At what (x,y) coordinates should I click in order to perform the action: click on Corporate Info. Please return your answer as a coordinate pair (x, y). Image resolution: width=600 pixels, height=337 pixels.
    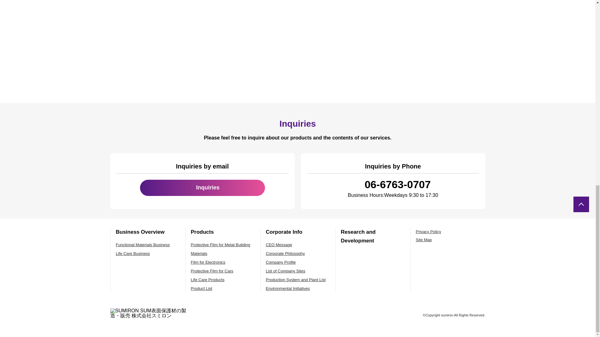
    Looking at the image, I should click on (284, 232).